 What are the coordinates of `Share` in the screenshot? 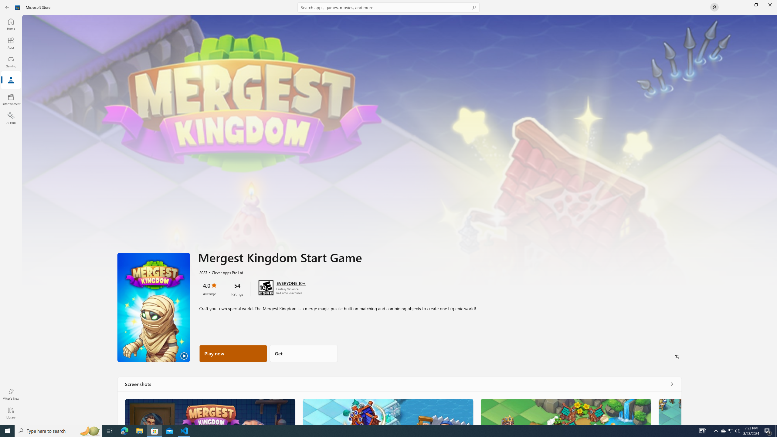 It's located at (677, 357).